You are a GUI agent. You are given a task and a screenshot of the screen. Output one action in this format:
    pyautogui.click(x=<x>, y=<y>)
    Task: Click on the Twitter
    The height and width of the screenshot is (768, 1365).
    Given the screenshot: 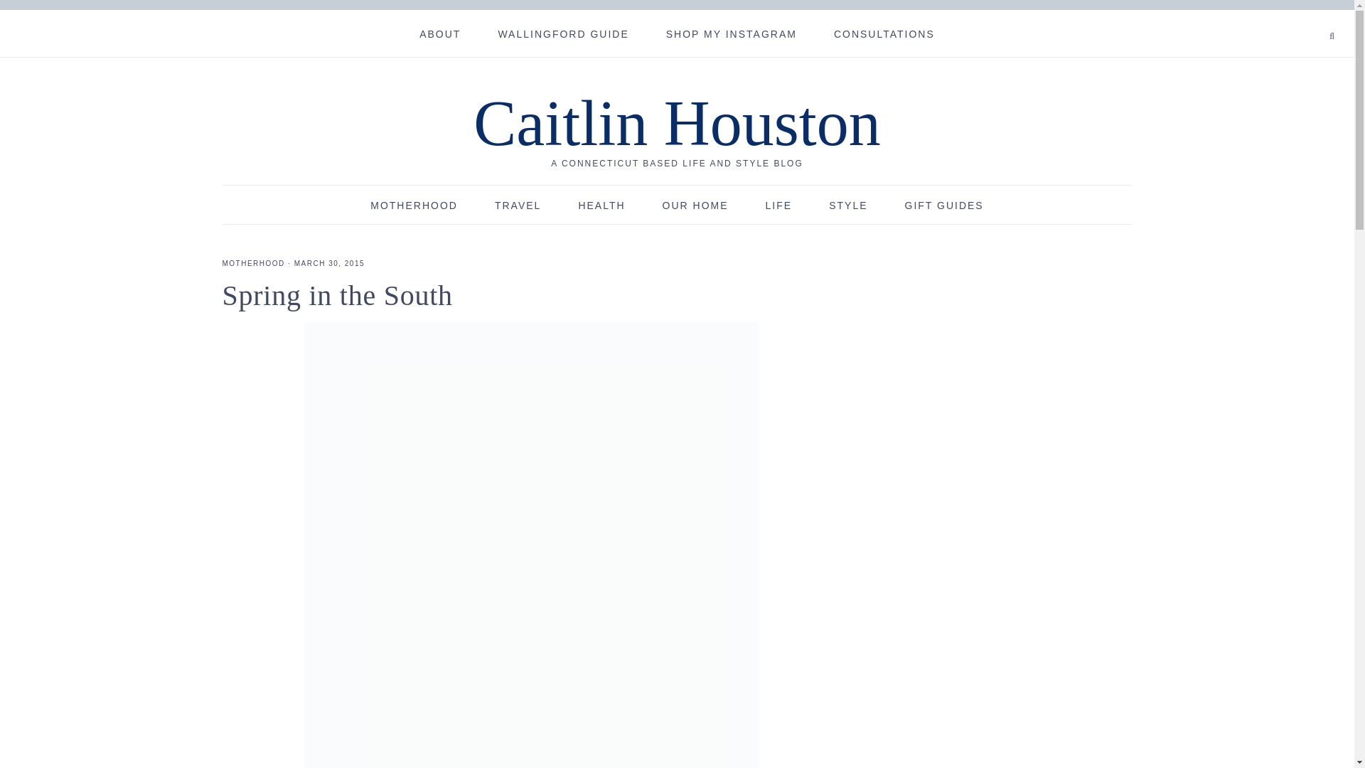 What is the action you would take?
    pyautogui.click(x=1295, y=18)
    